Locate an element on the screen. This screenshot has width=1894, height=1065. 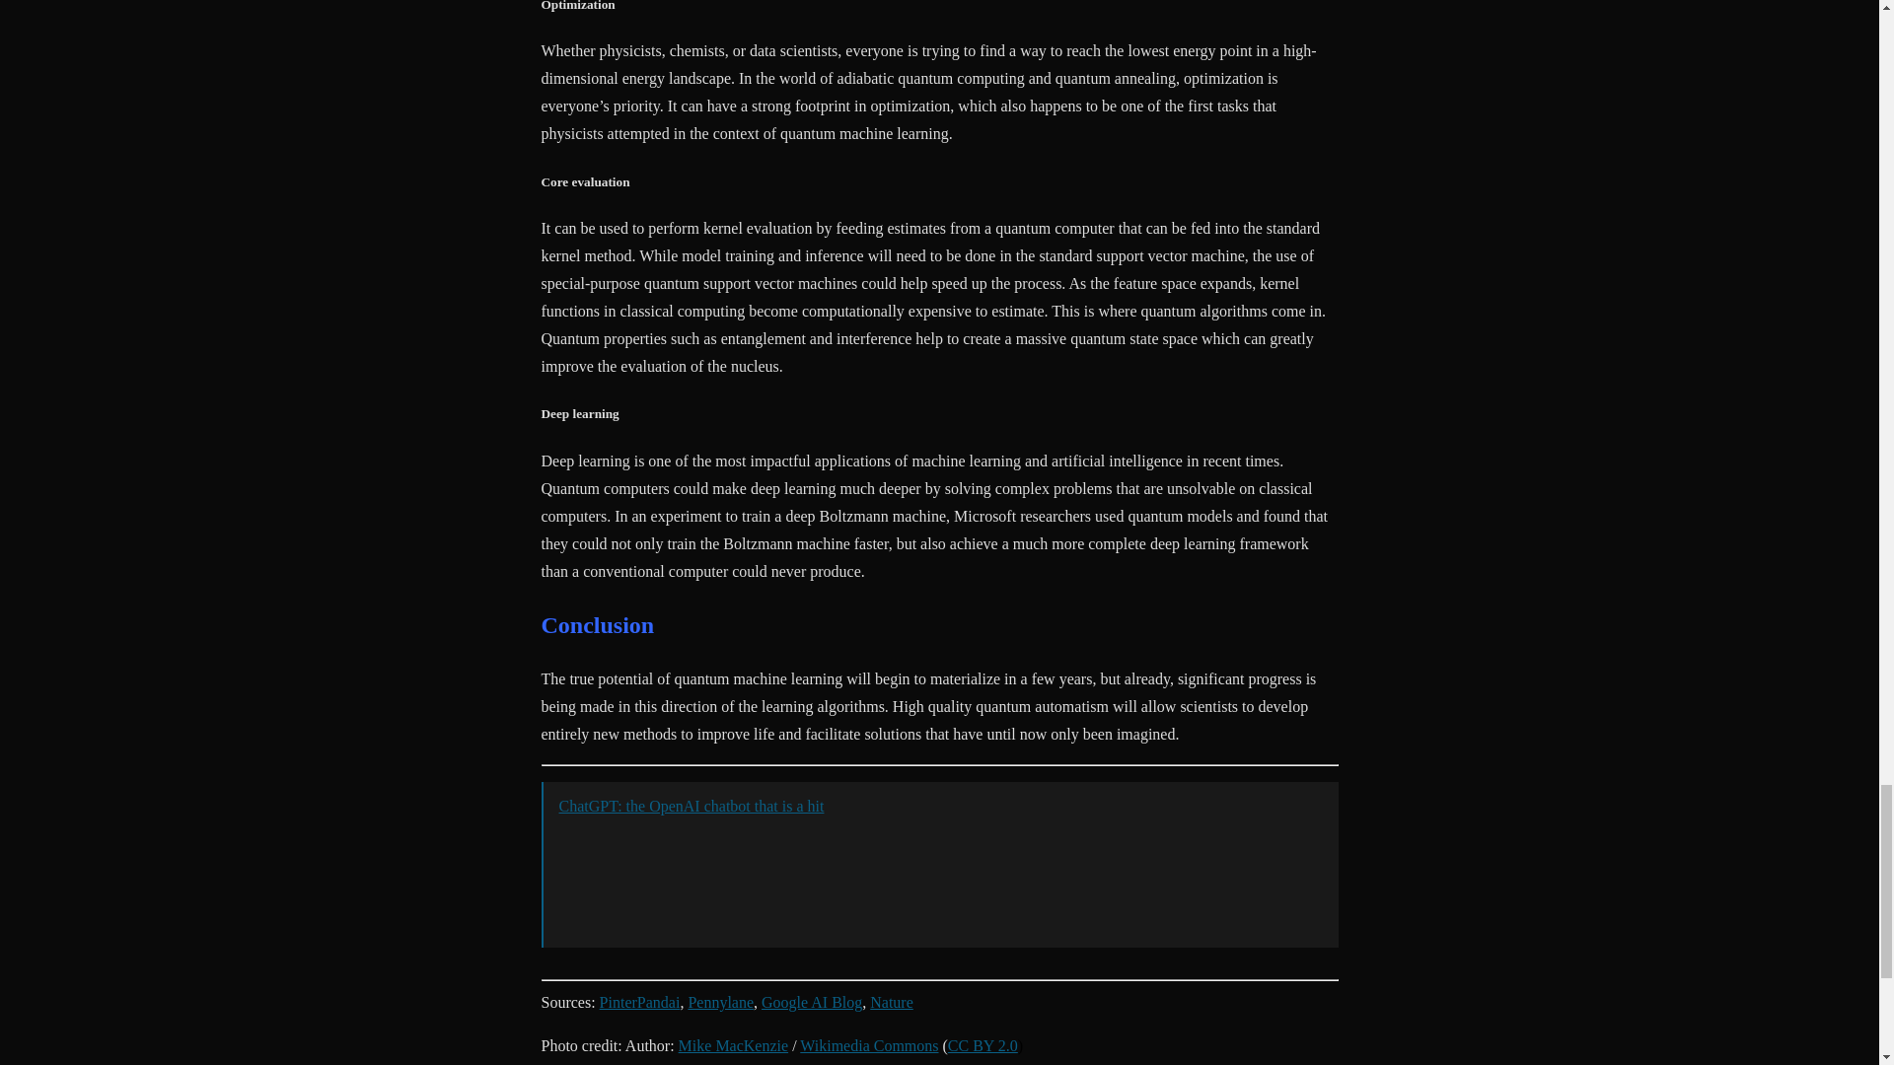
Pennylane is located at coordinates (720, 1002).